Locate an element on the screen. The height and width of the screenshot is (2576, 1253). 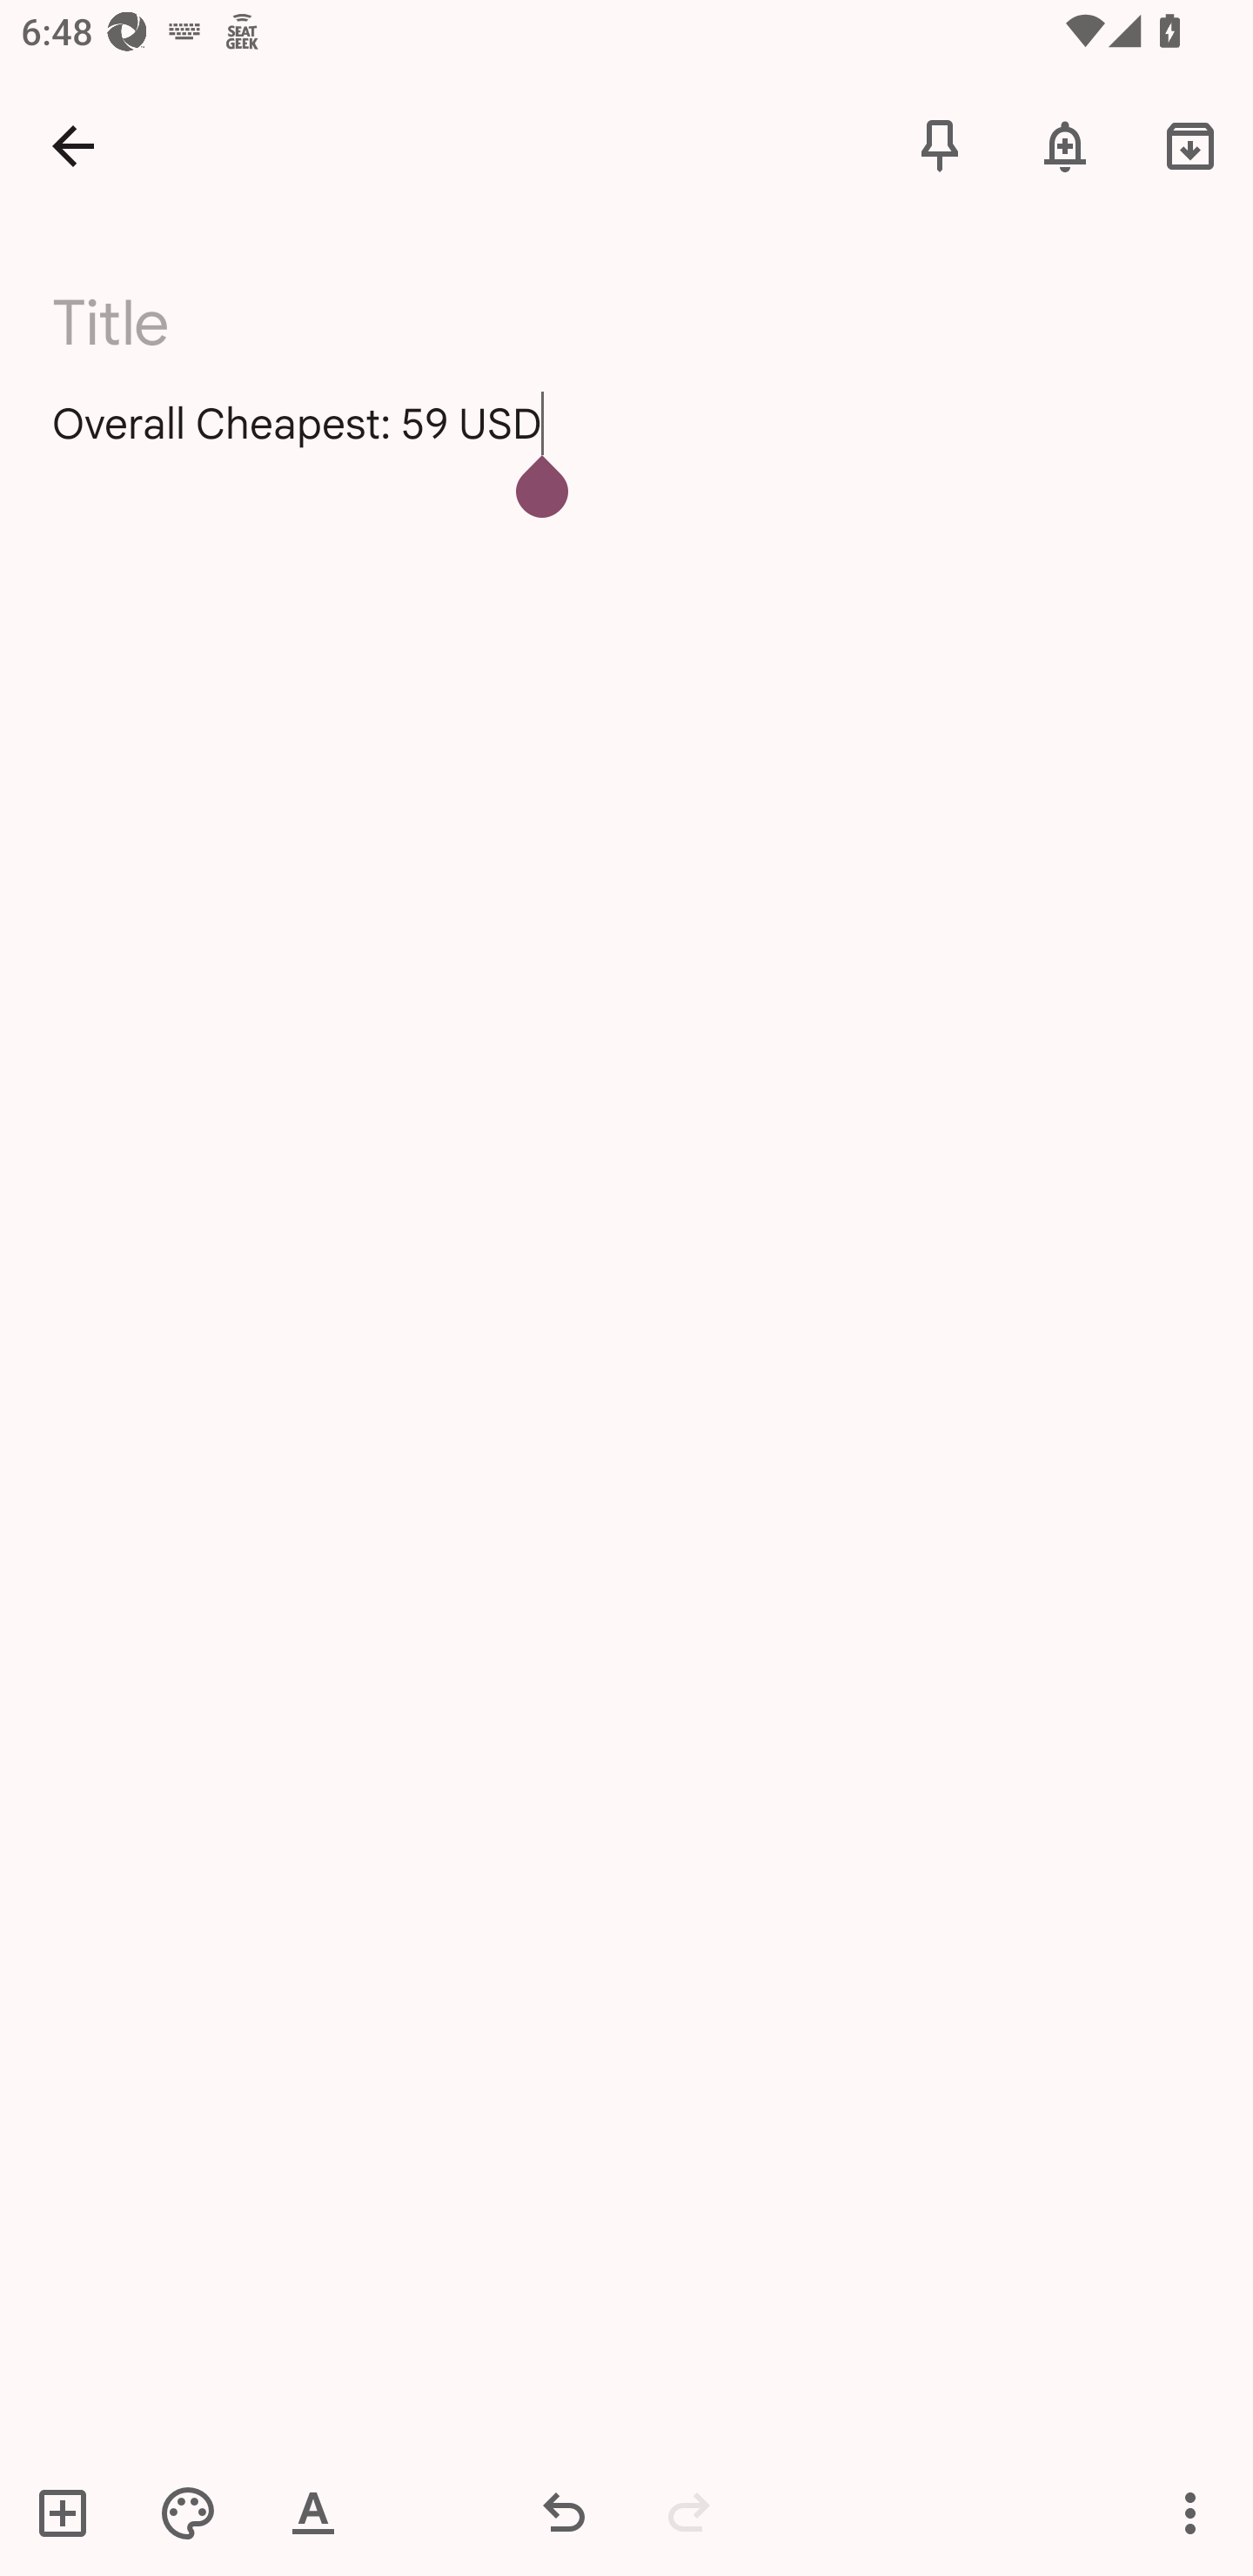
Theme is located at coordinates (188, 2512).